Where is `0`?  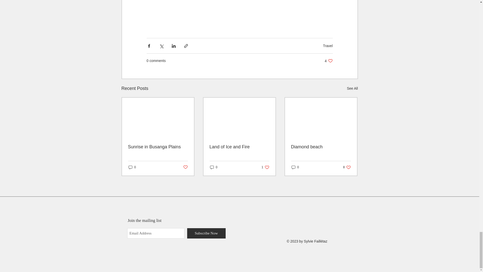
0 is located at coordinates (295, 167).